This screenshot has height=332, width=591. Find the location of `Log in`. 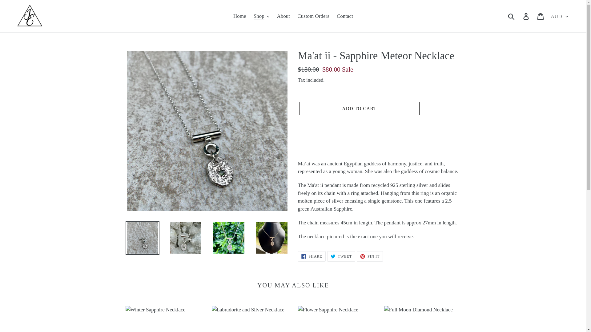

Log in is located at coordinates (526, 16).